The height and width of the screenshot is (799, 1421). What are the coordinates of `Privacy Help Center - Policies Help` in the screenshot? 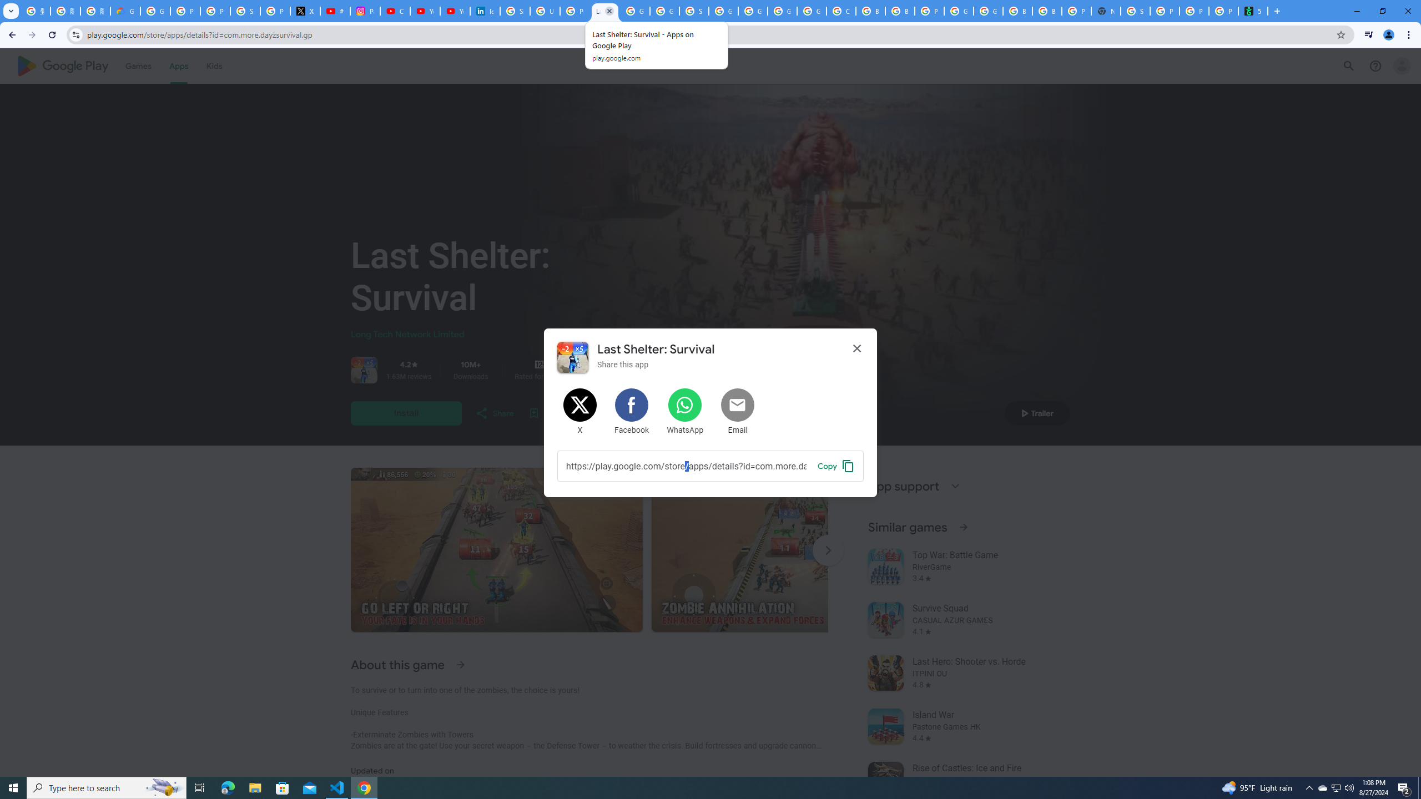 It's located at (215, 11).